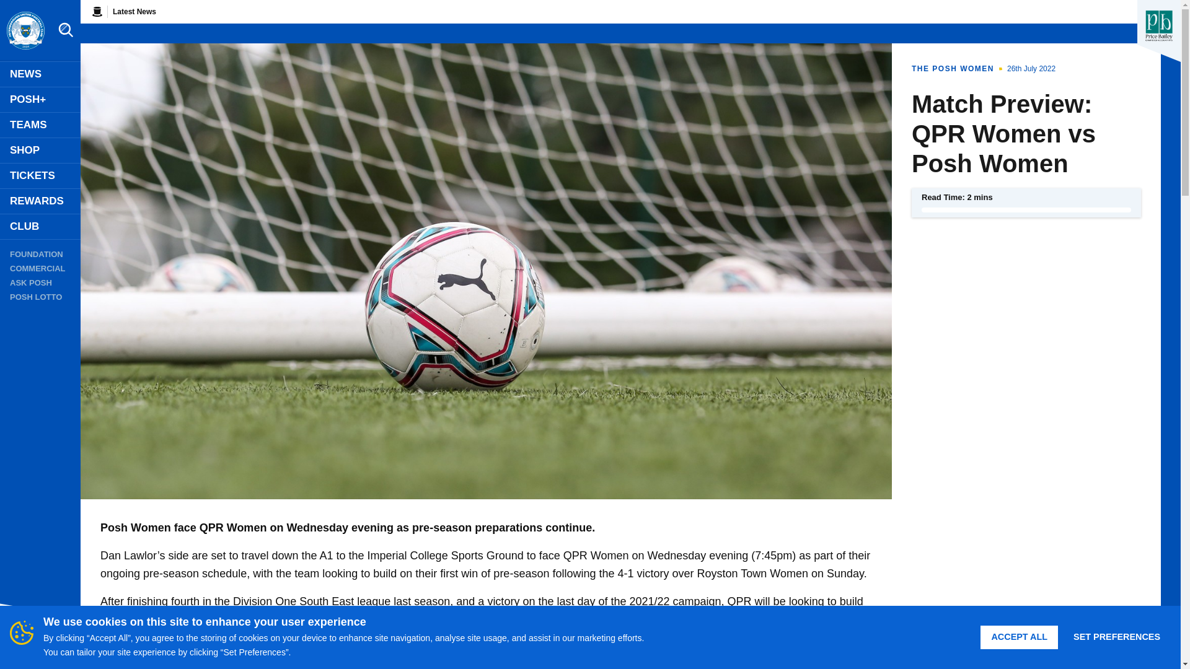 Image resolution: width=1190 pixels, height=669 pixels. Describe the element at coordinates (40, 125) in the screenshot. I see `TEAMS` at that location.